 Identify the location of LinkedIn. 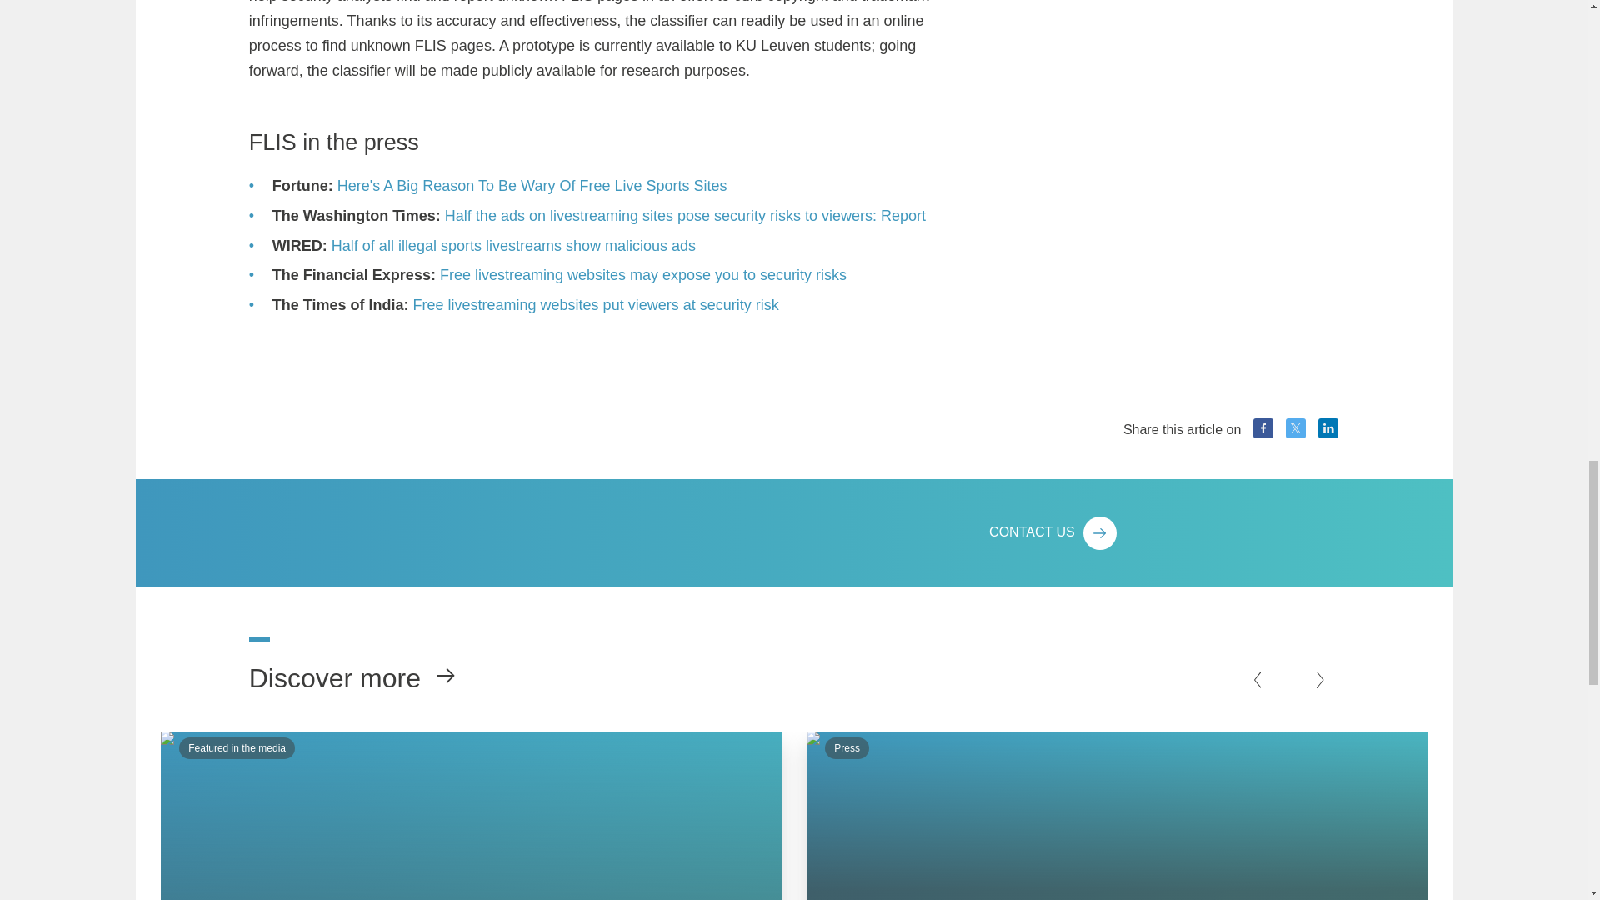
(1328, 428).